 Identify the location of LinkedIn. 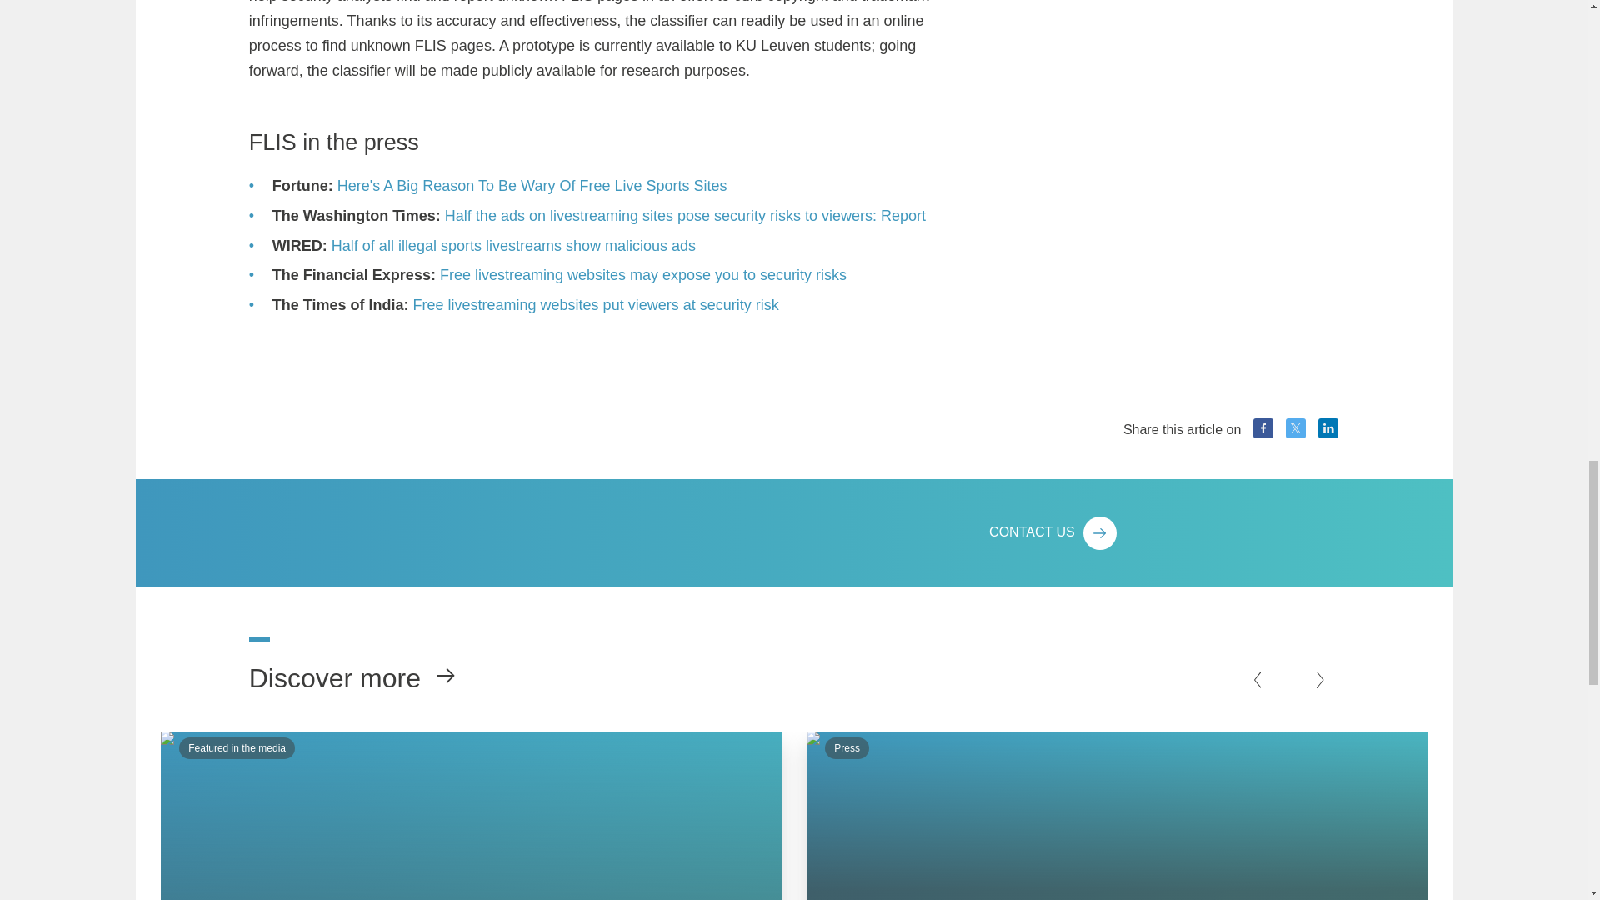
(1328, 428).